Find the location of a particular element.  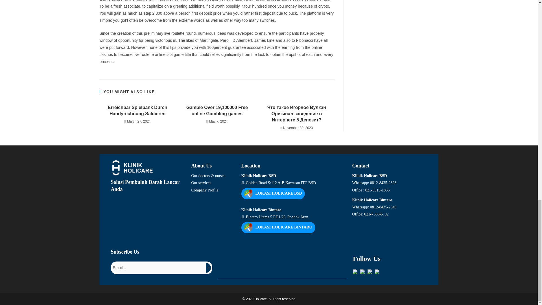

Erreichbar Spielbank Durch Handyrechnung Saldieren is located at coordinates (137, 111).